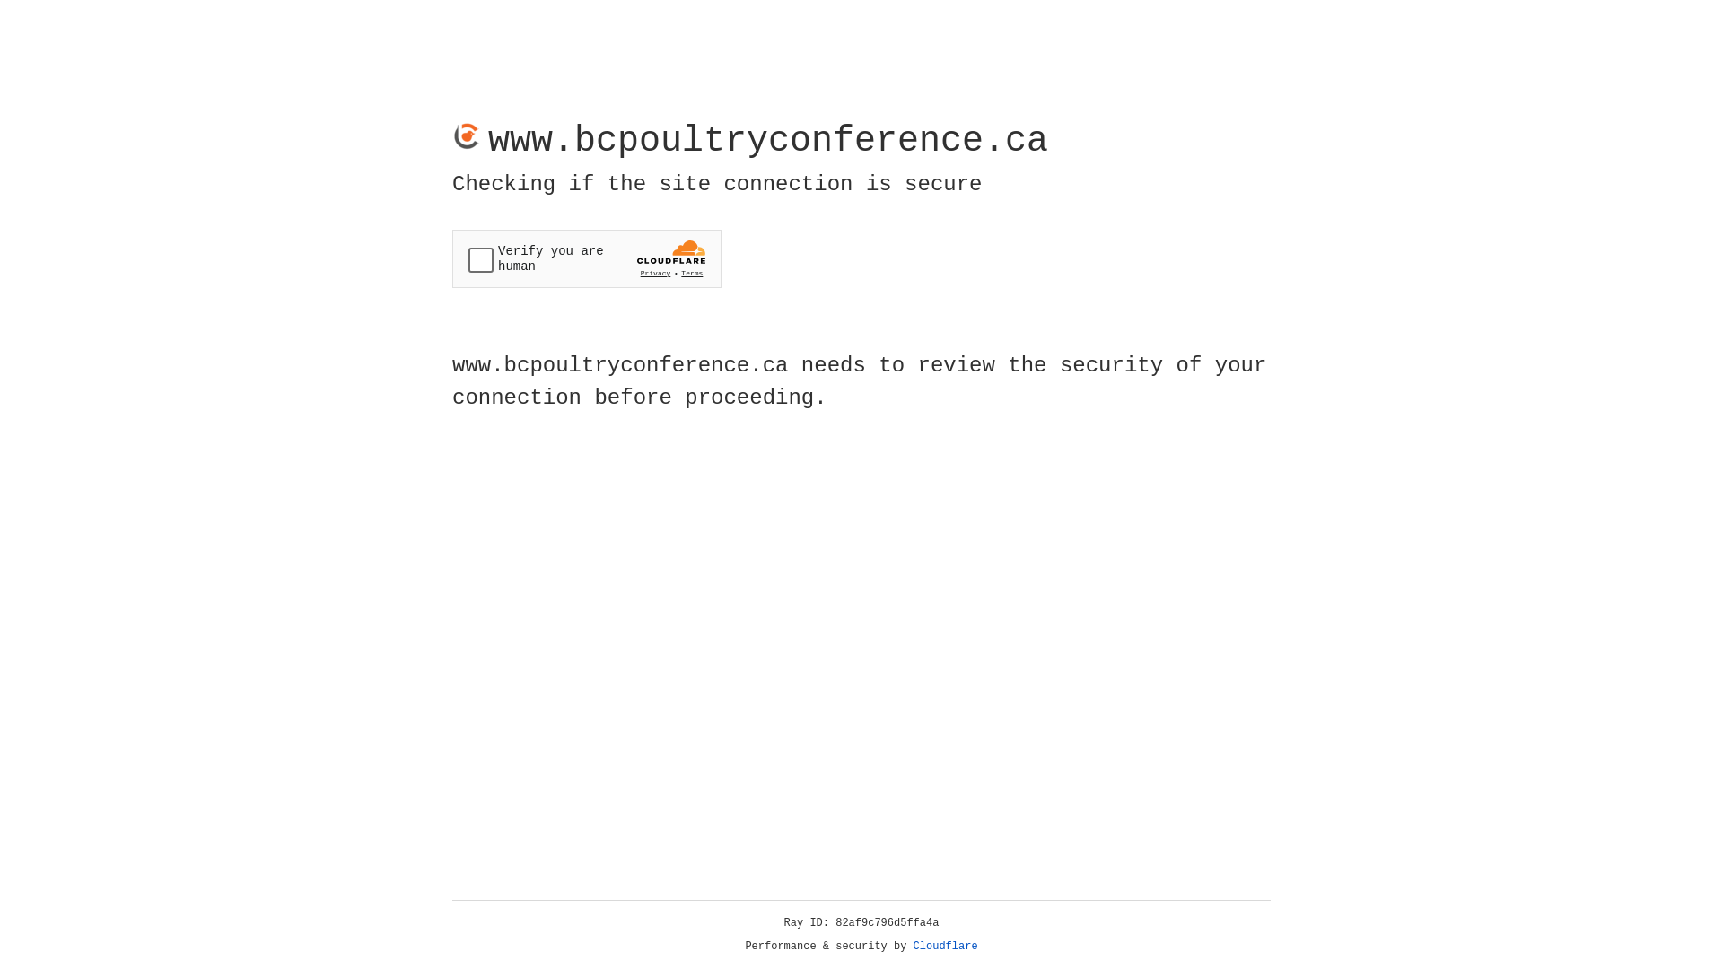 This screenshot has height=969, width=1723. Describe the element at coordinates (587, 258) in the screenshot. I see `Widget containing a Cloudflare security challenge` at that location.